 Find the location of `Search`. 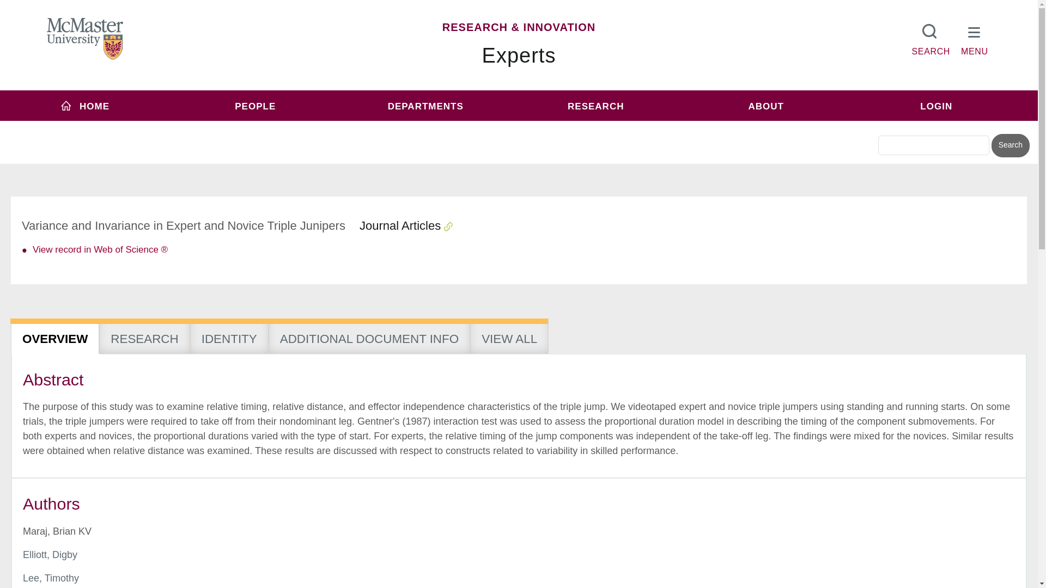

Search is located at coordinates (1010, 146).